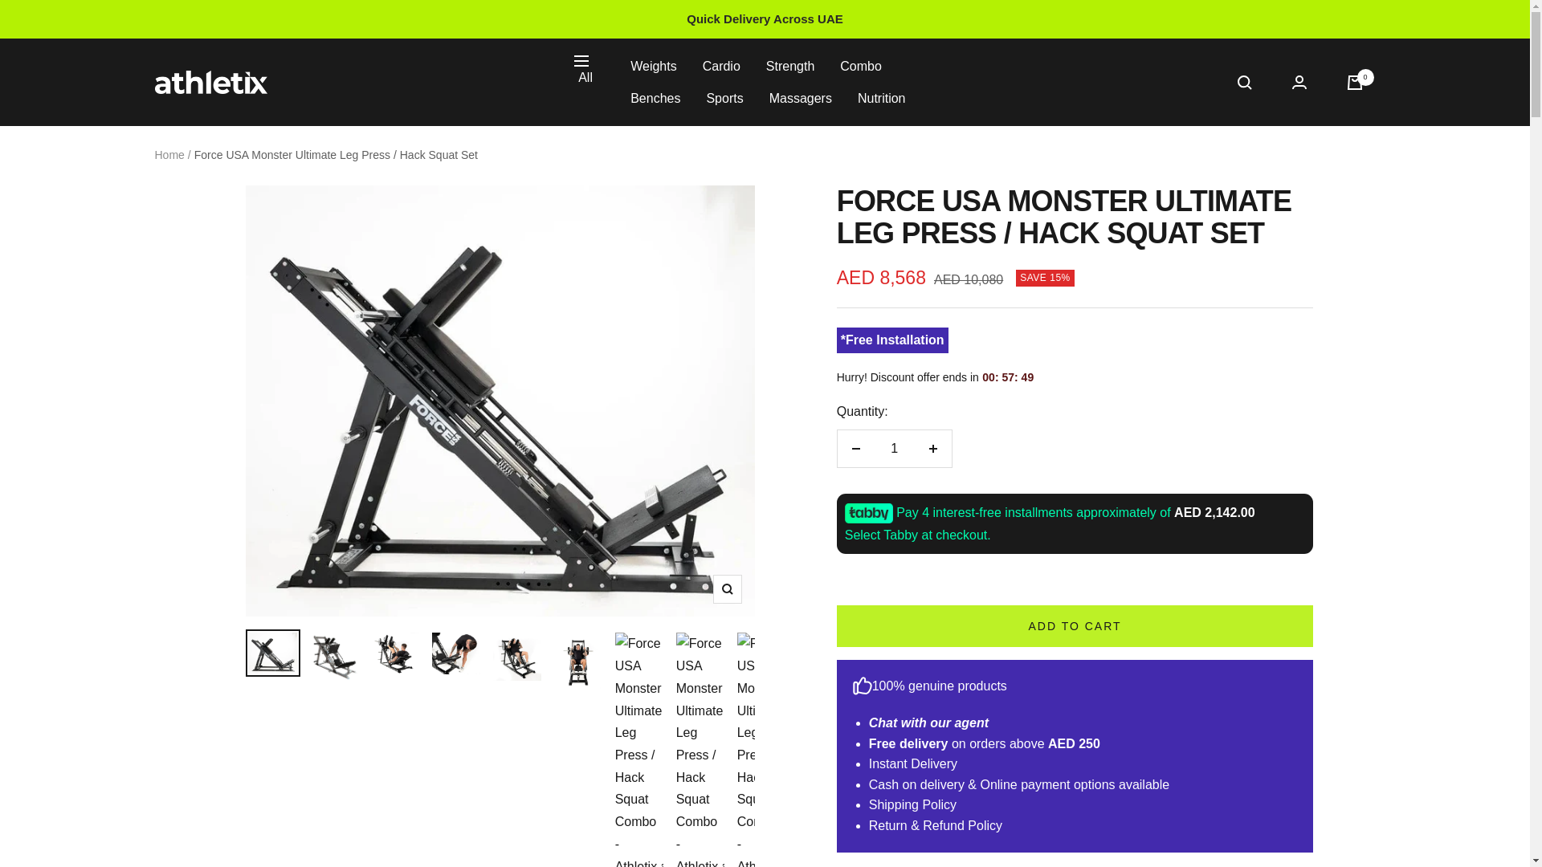 The width and height of the screenshot is (1542, 867). I want to click on Strength, so click(790, 67).